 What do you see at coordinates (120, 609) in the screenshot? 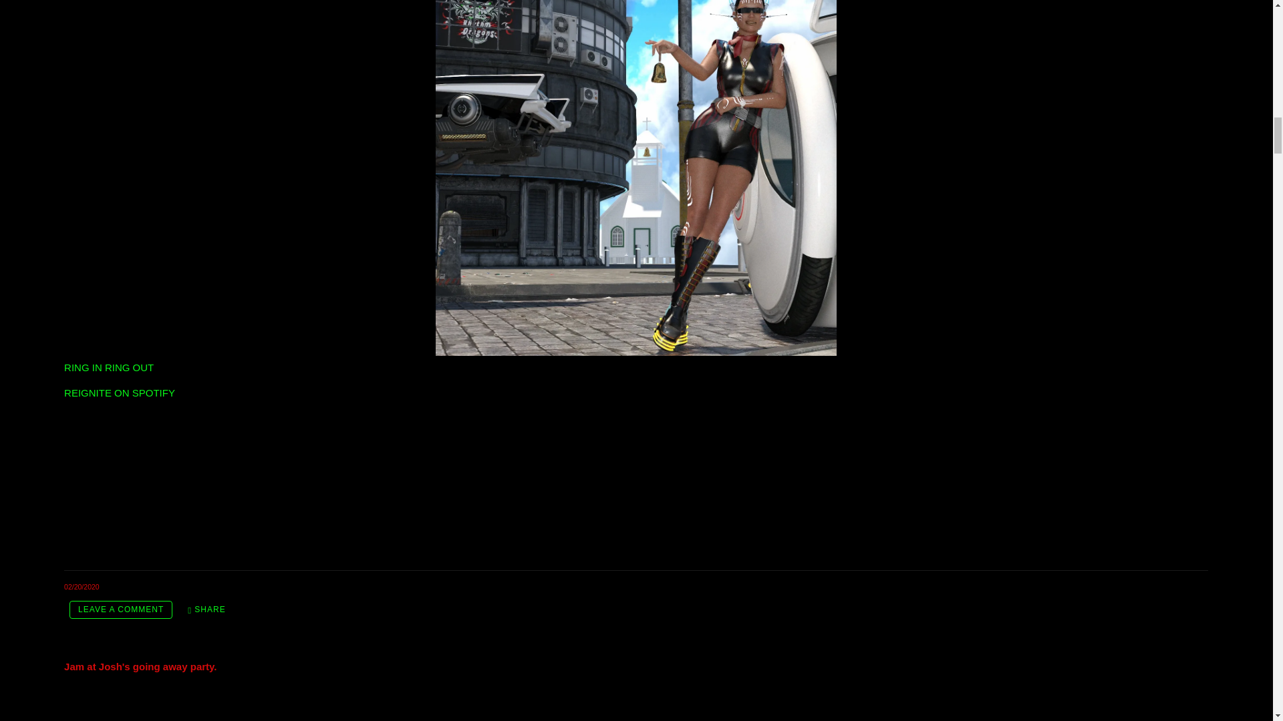
I see `Leave a comment` at bounding box center [120, 609].